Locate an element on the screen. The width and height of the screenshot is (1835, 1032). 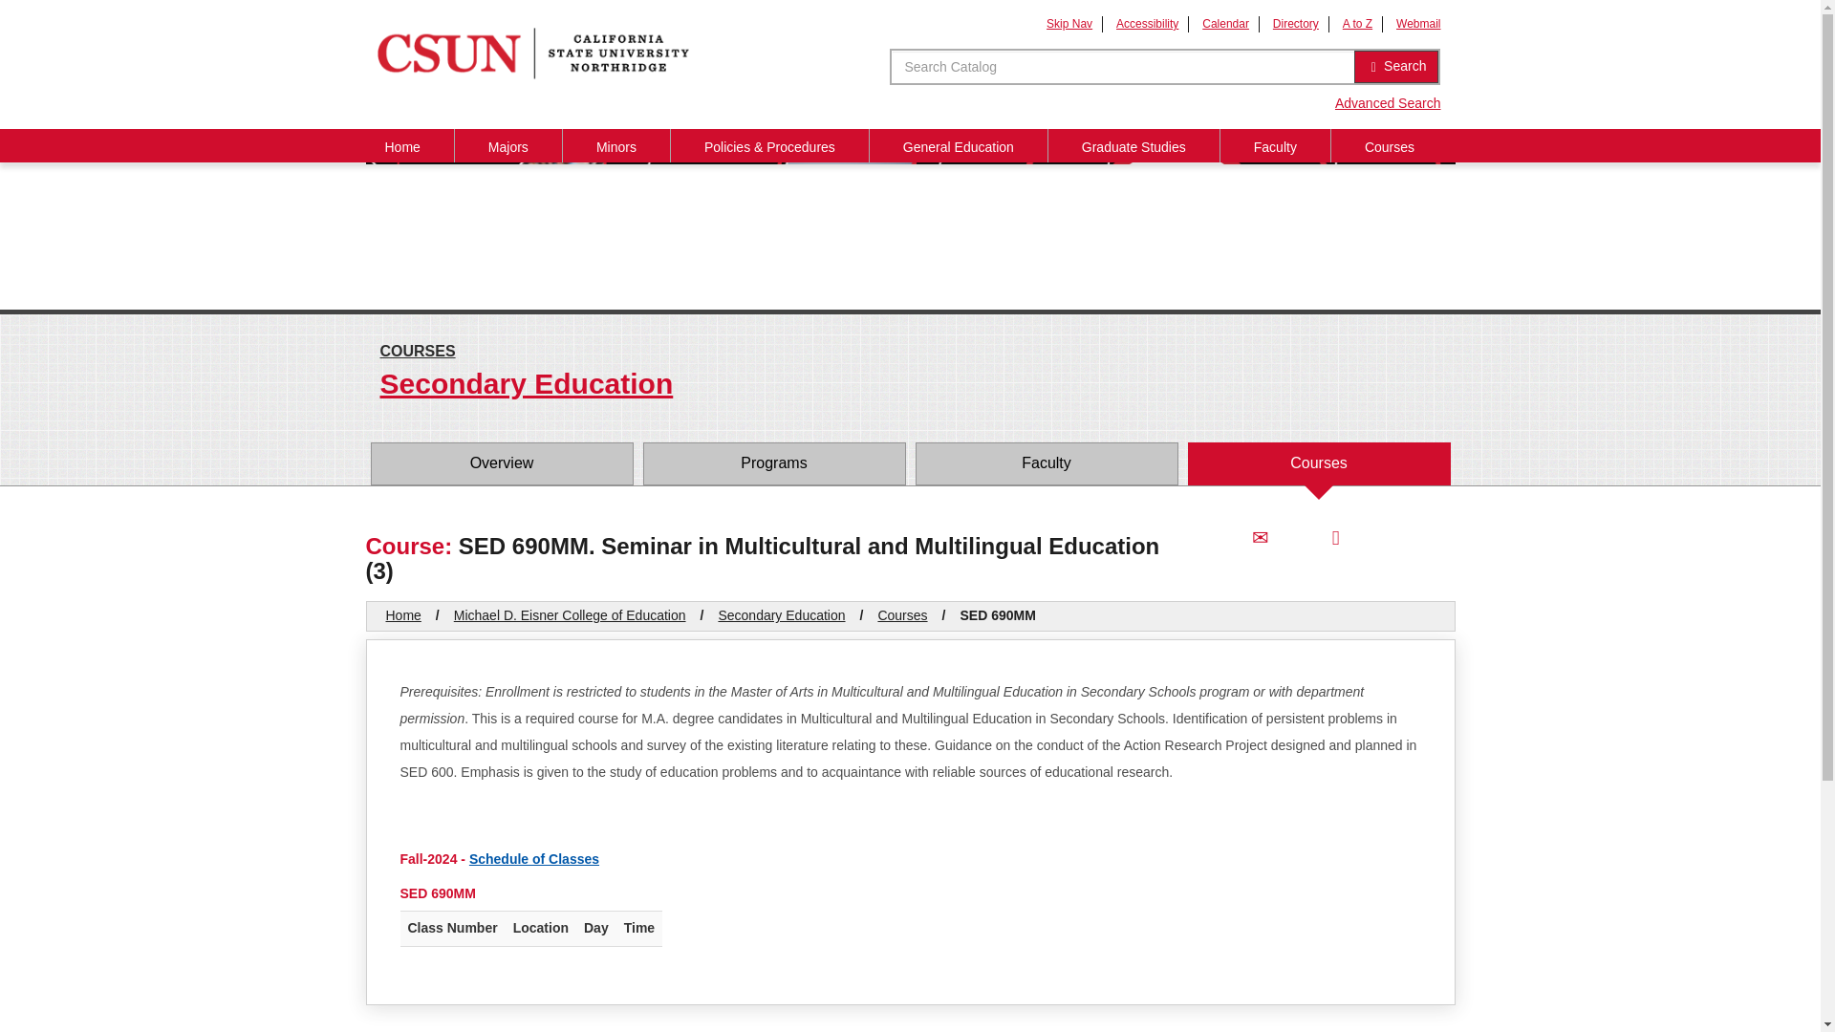
Faculty is located at coordinates (1275, 145).